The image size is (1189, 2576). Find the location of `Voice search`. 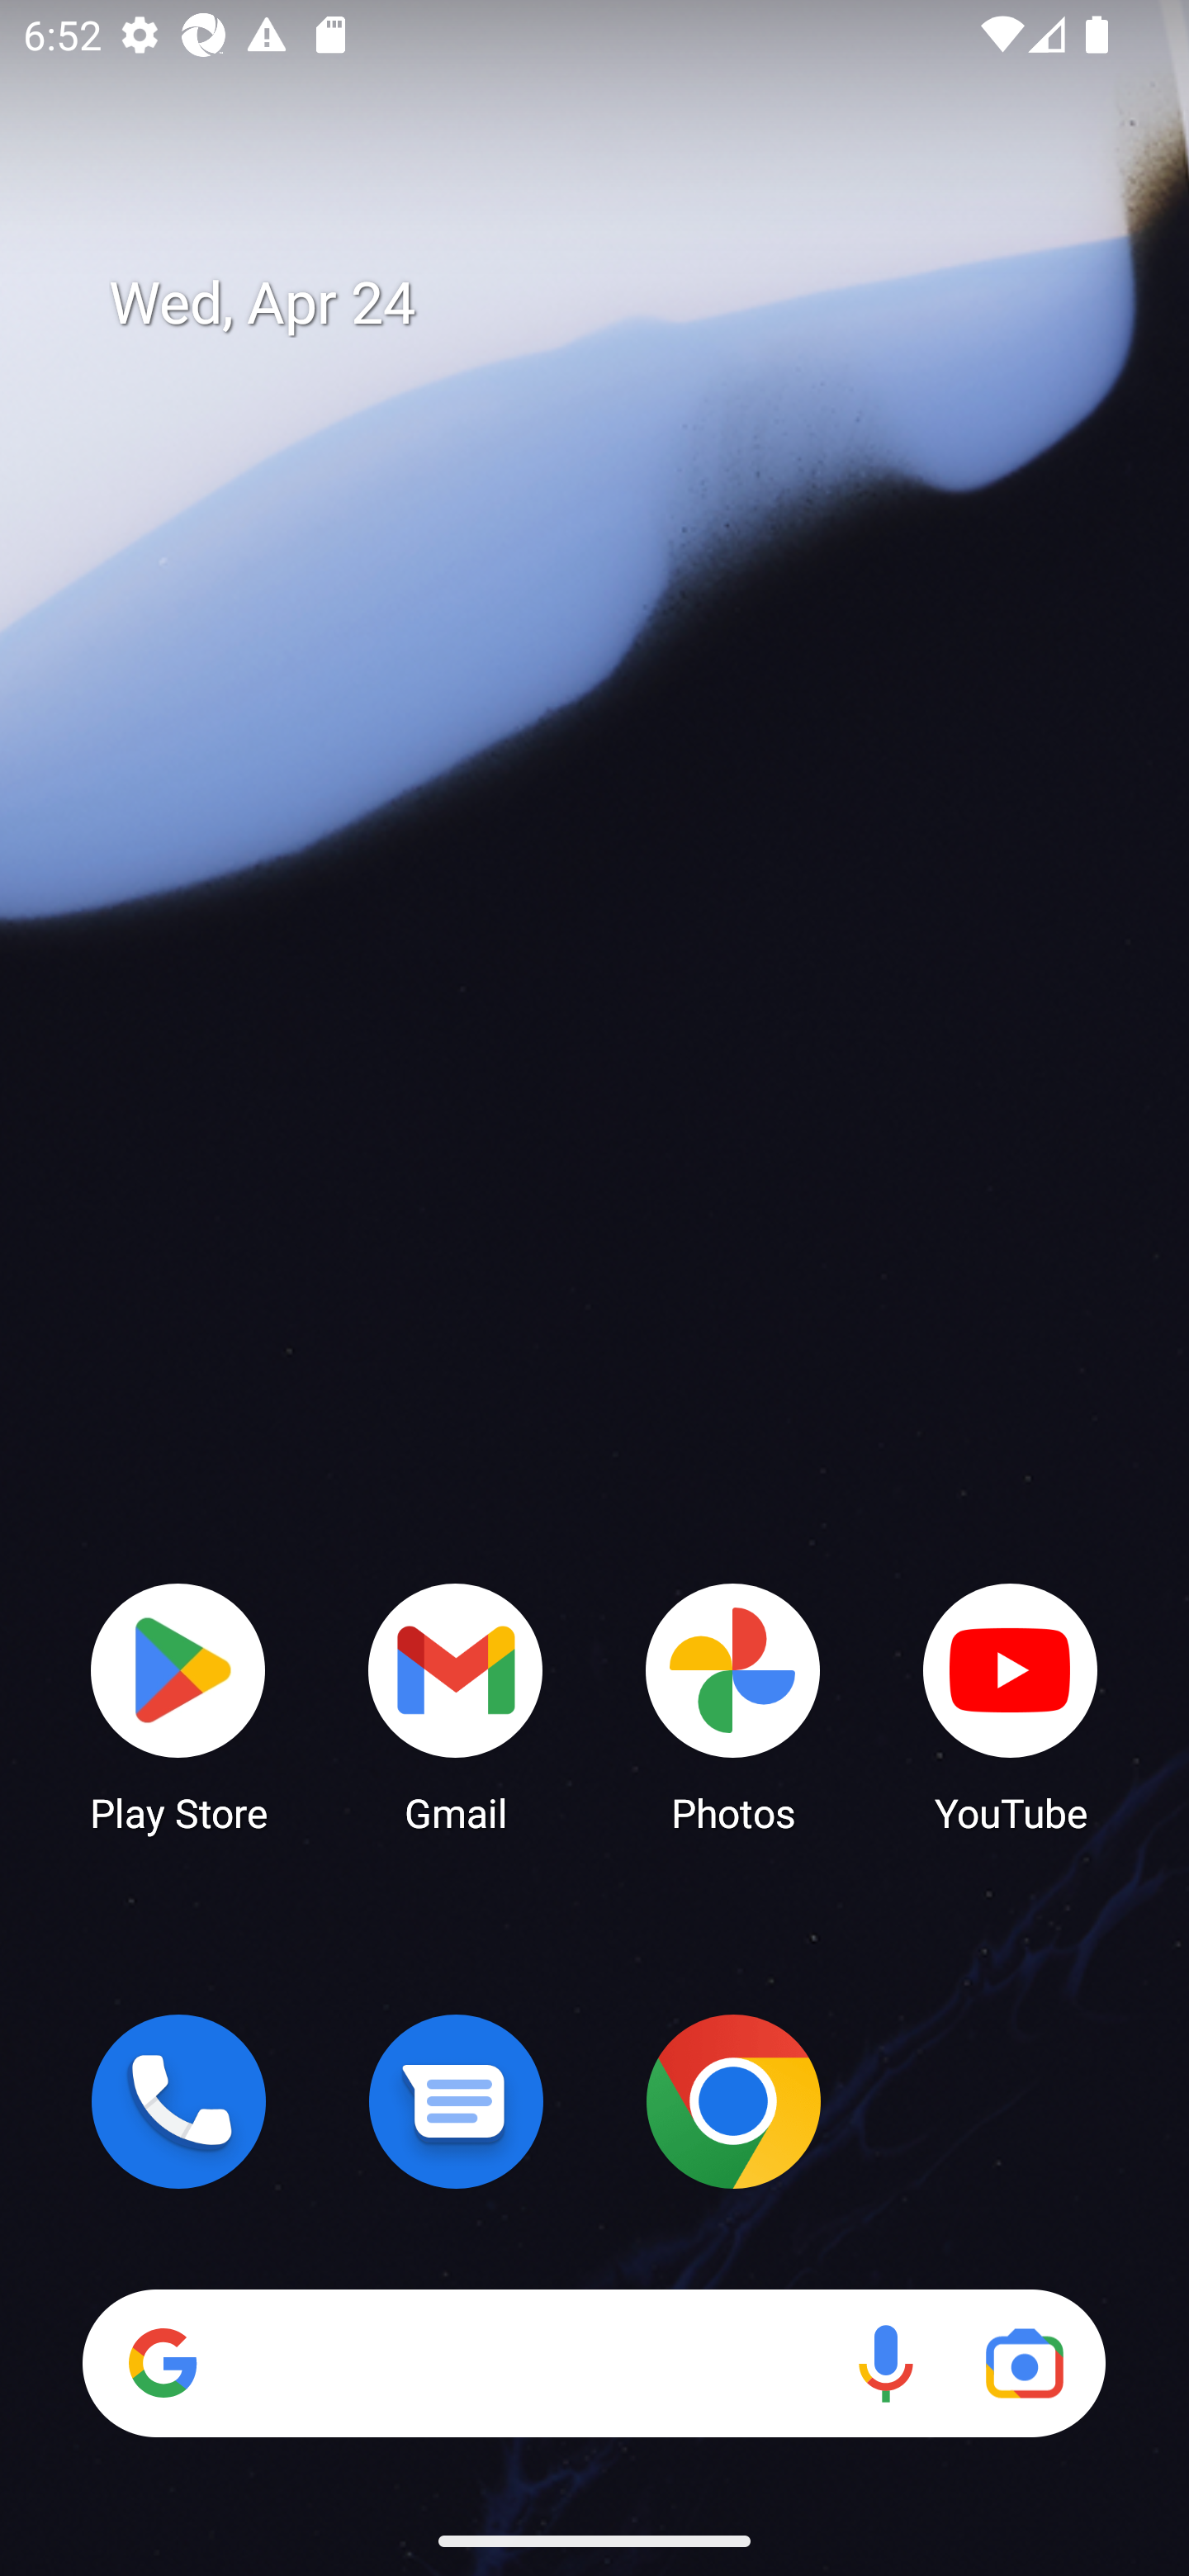

Voice search is located at coordinates (885, 2363).